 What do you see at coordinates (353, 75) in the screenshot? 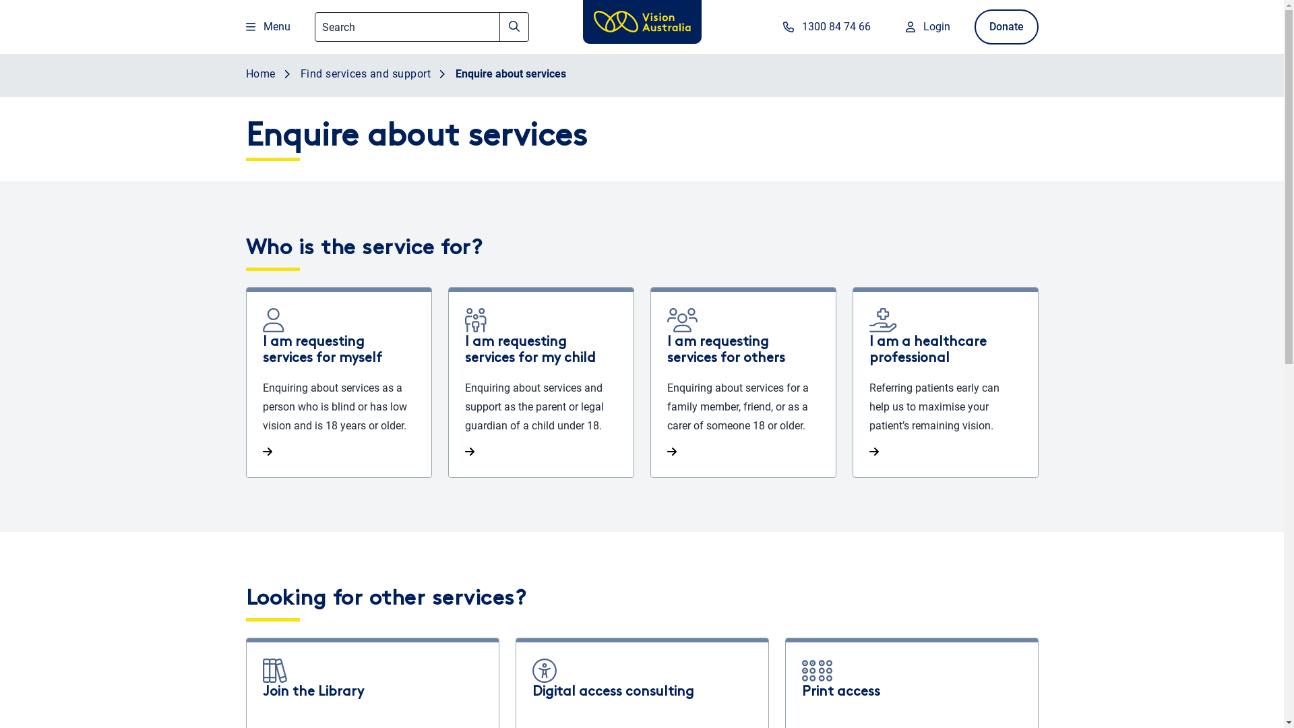
I see `Find services and support` at bounding box center [353, 75].